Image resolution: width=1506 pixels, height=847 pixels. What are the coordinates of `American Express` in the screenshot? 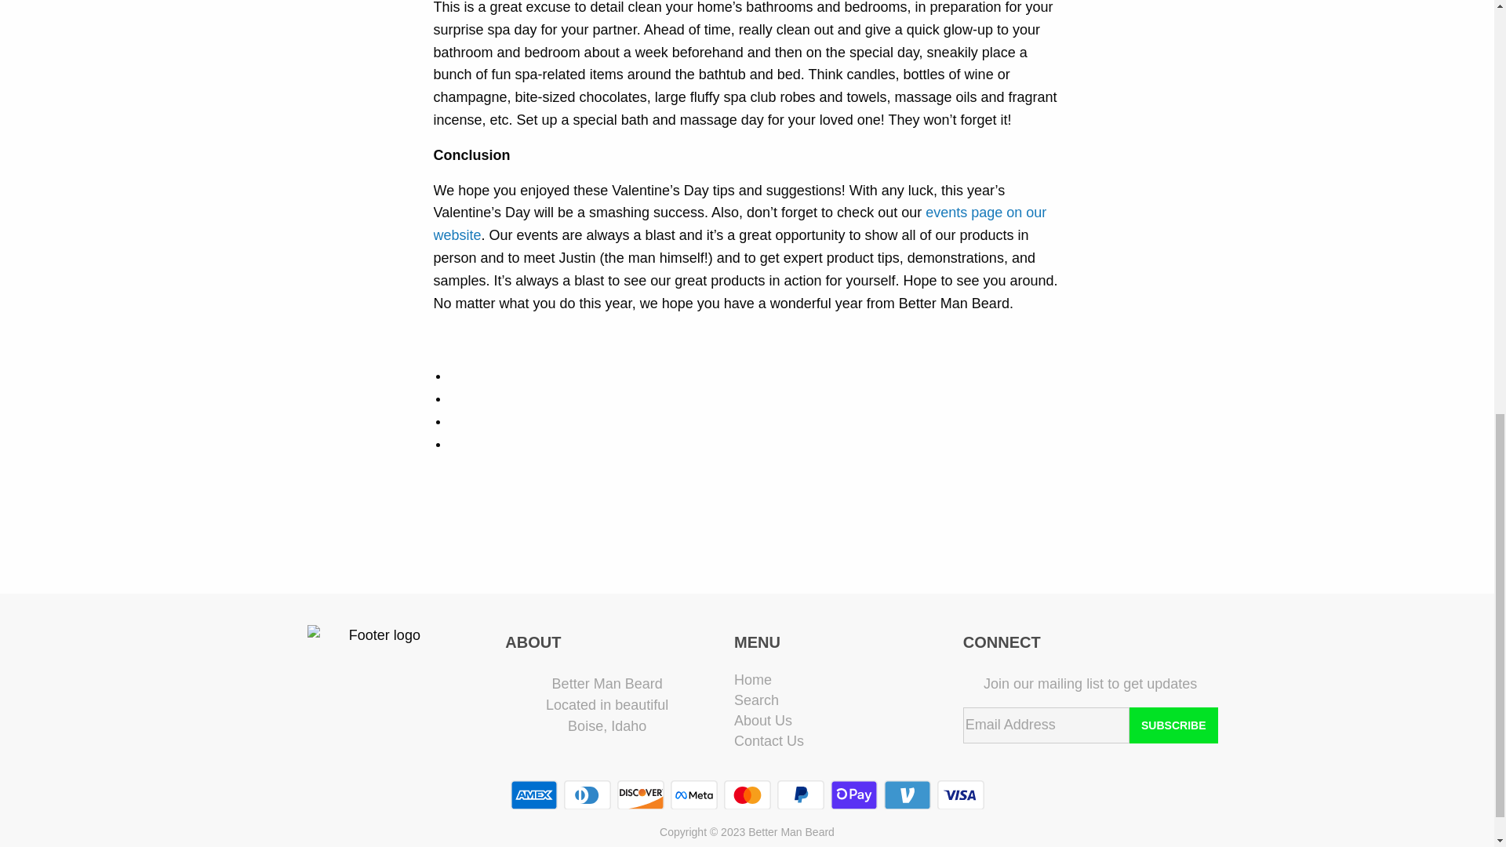 It's located at (533, 794).